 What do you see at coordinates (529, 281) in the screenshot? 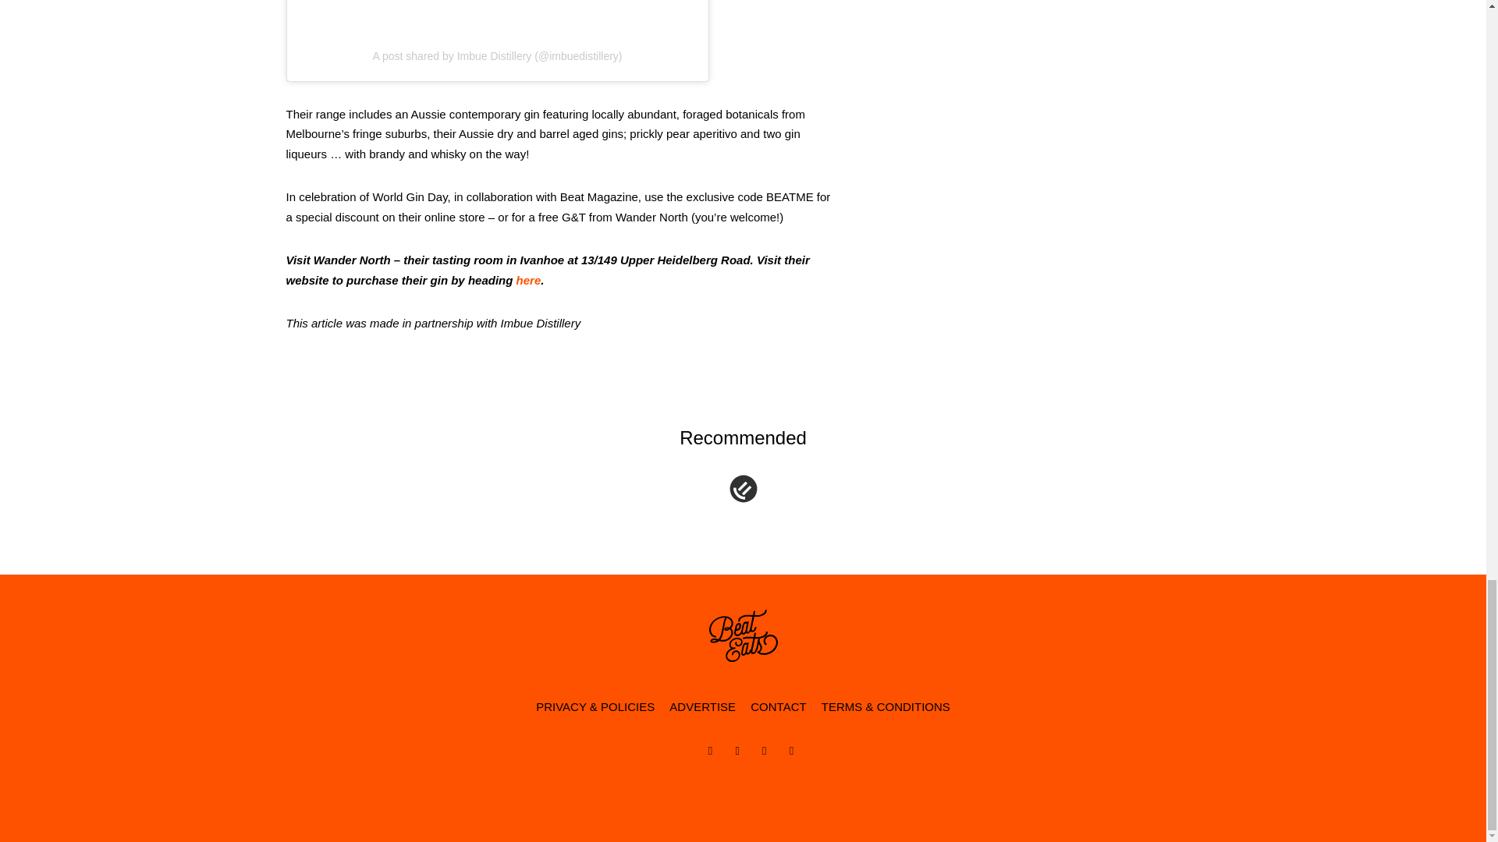
I see `here` at bounding box center [529, 281].